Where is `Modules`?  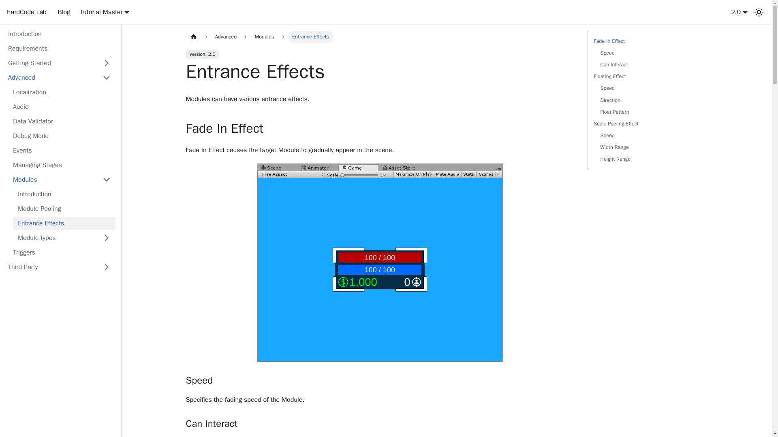 Modules is located at coordinates (53, 180).